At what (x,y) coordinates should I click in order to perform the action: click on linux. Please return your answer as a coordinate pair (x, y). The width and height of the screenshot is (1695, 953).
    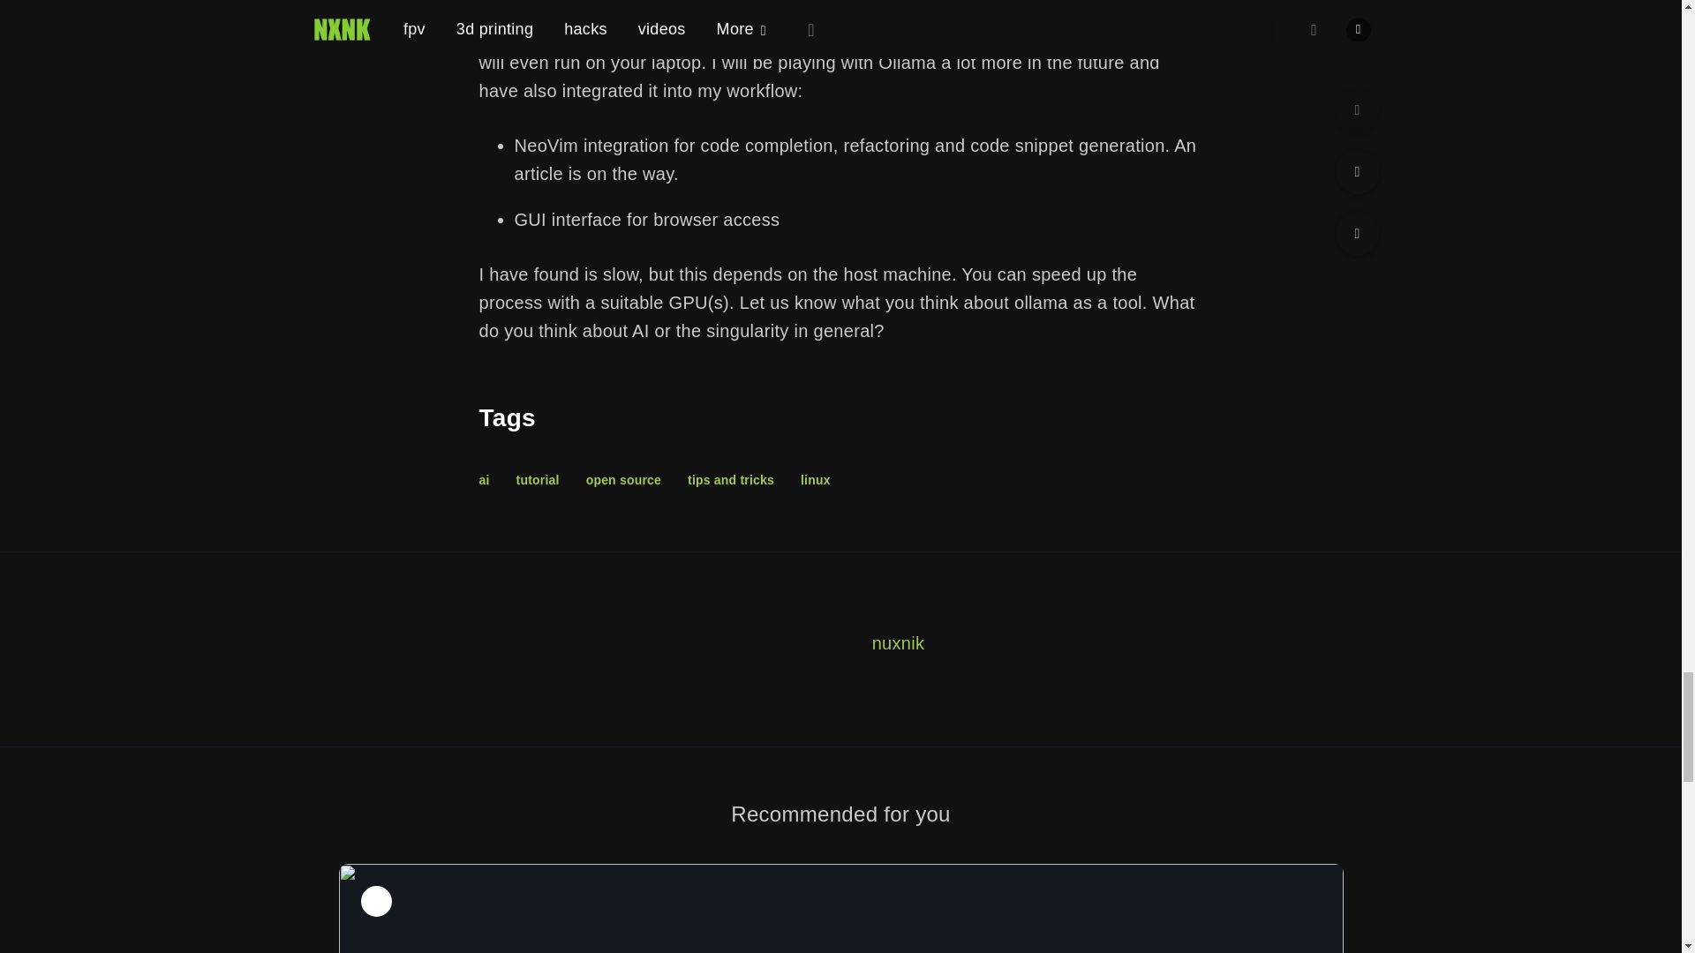
    Looking at the image, I should click on (815, 479).